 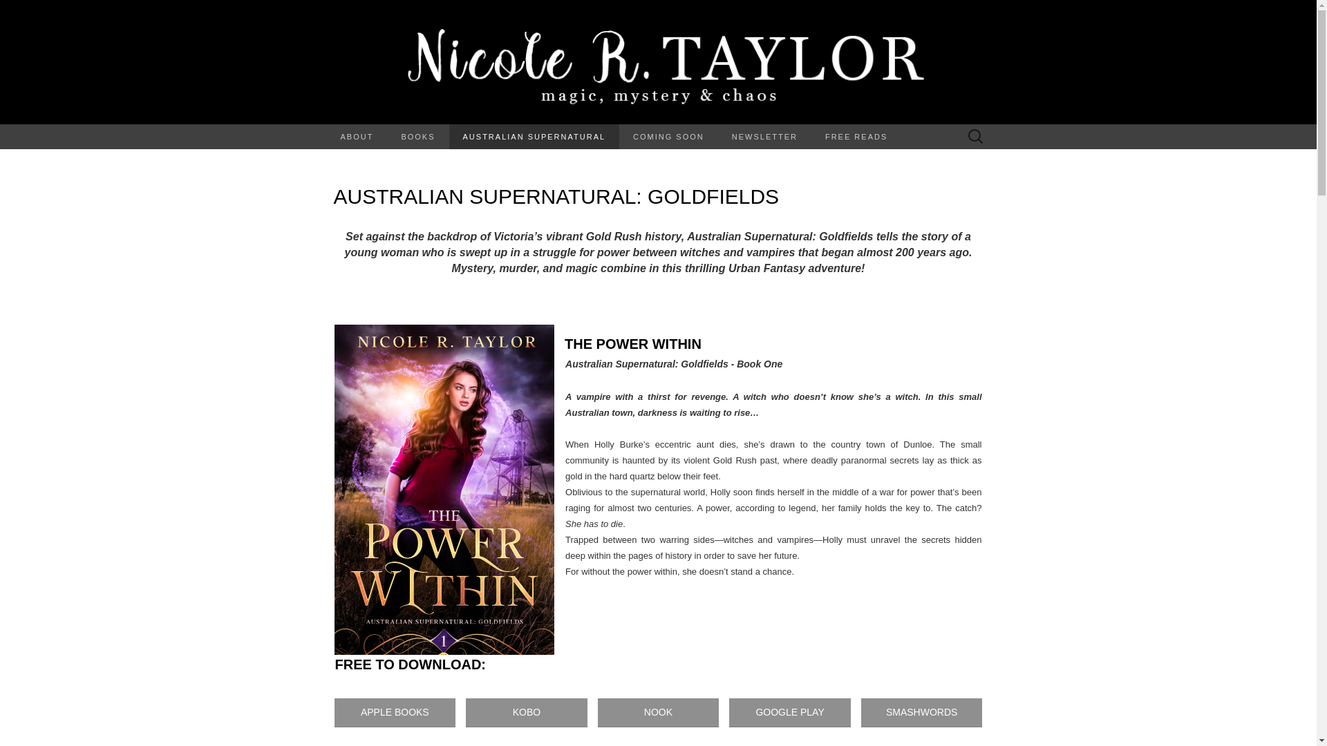 What do you see at coordinates (357, 137) in the screenshot?
I see `ABOUT` at bounding box center [357, 137].